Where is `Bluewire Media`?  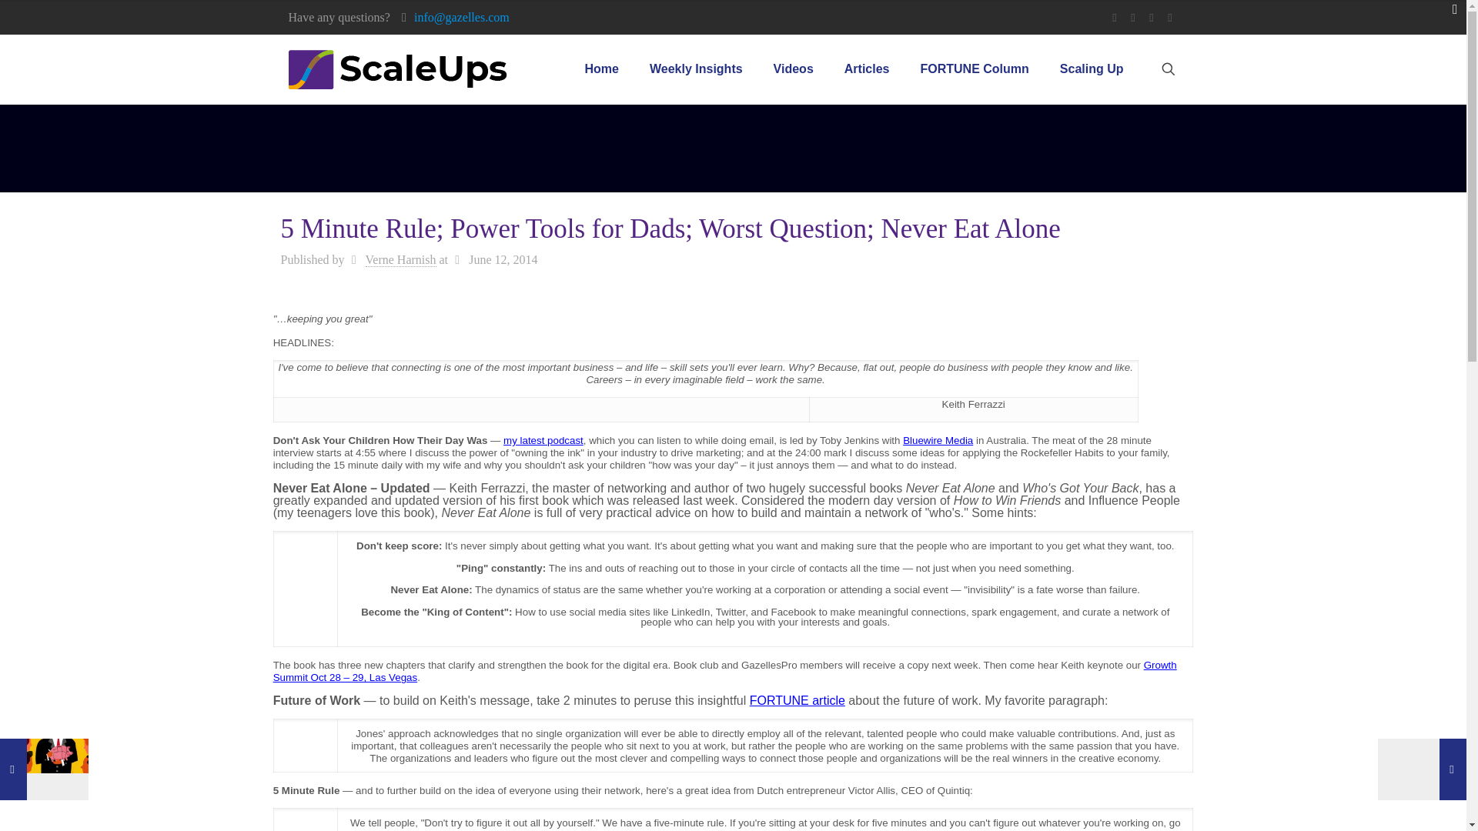 Bluewire Media is located at coordinates (938, 440).